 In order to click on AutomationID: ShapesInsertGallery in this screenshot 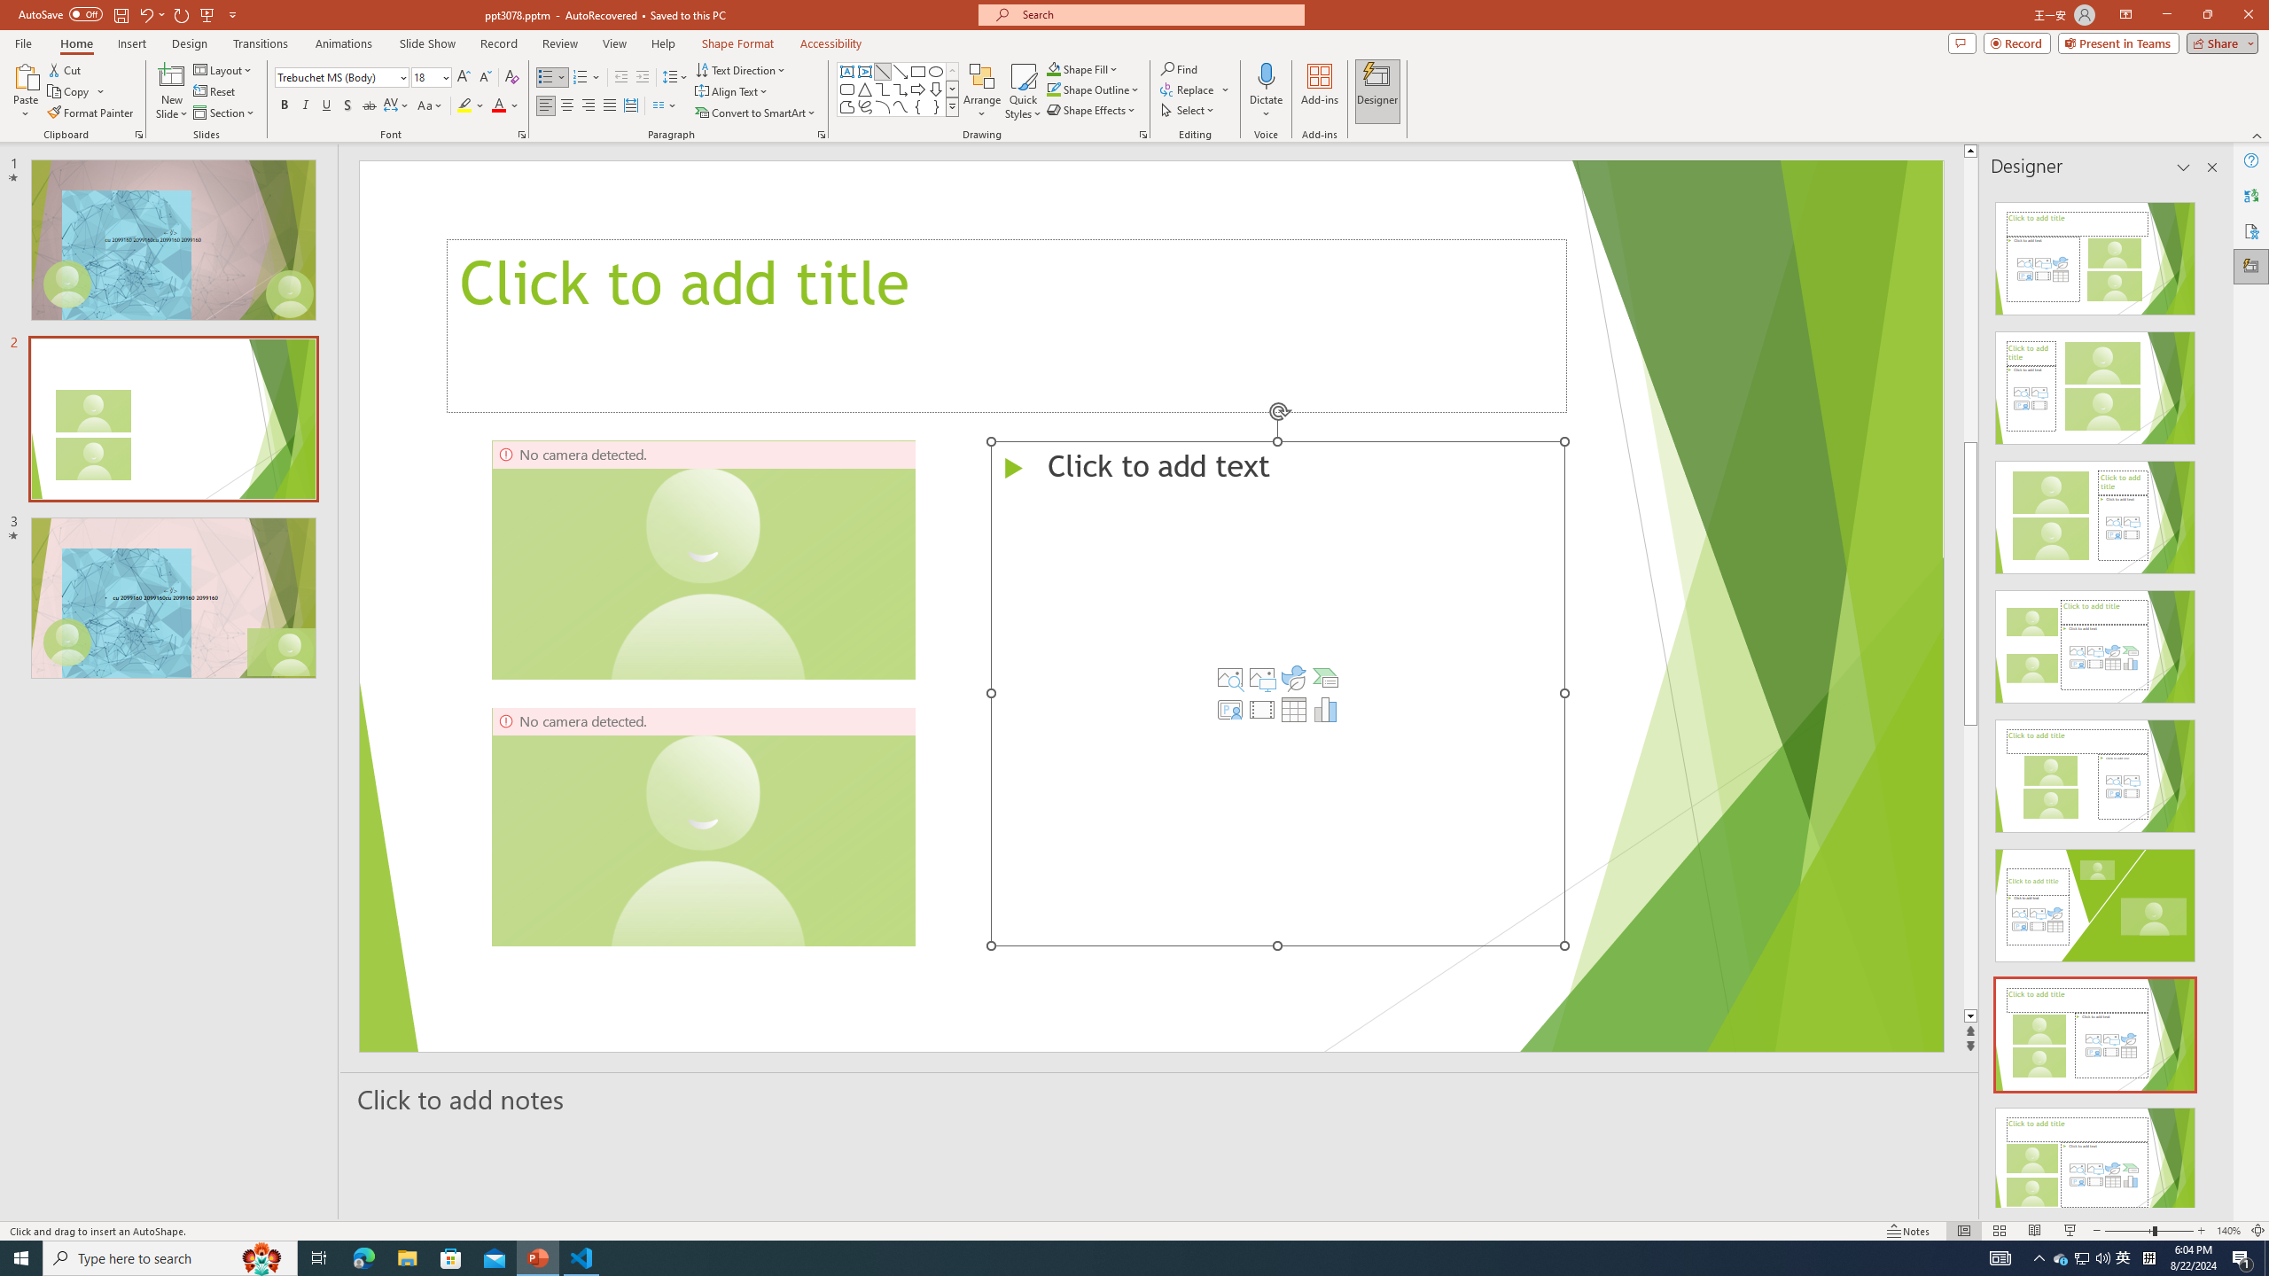, I will do `click(899, 89)`.